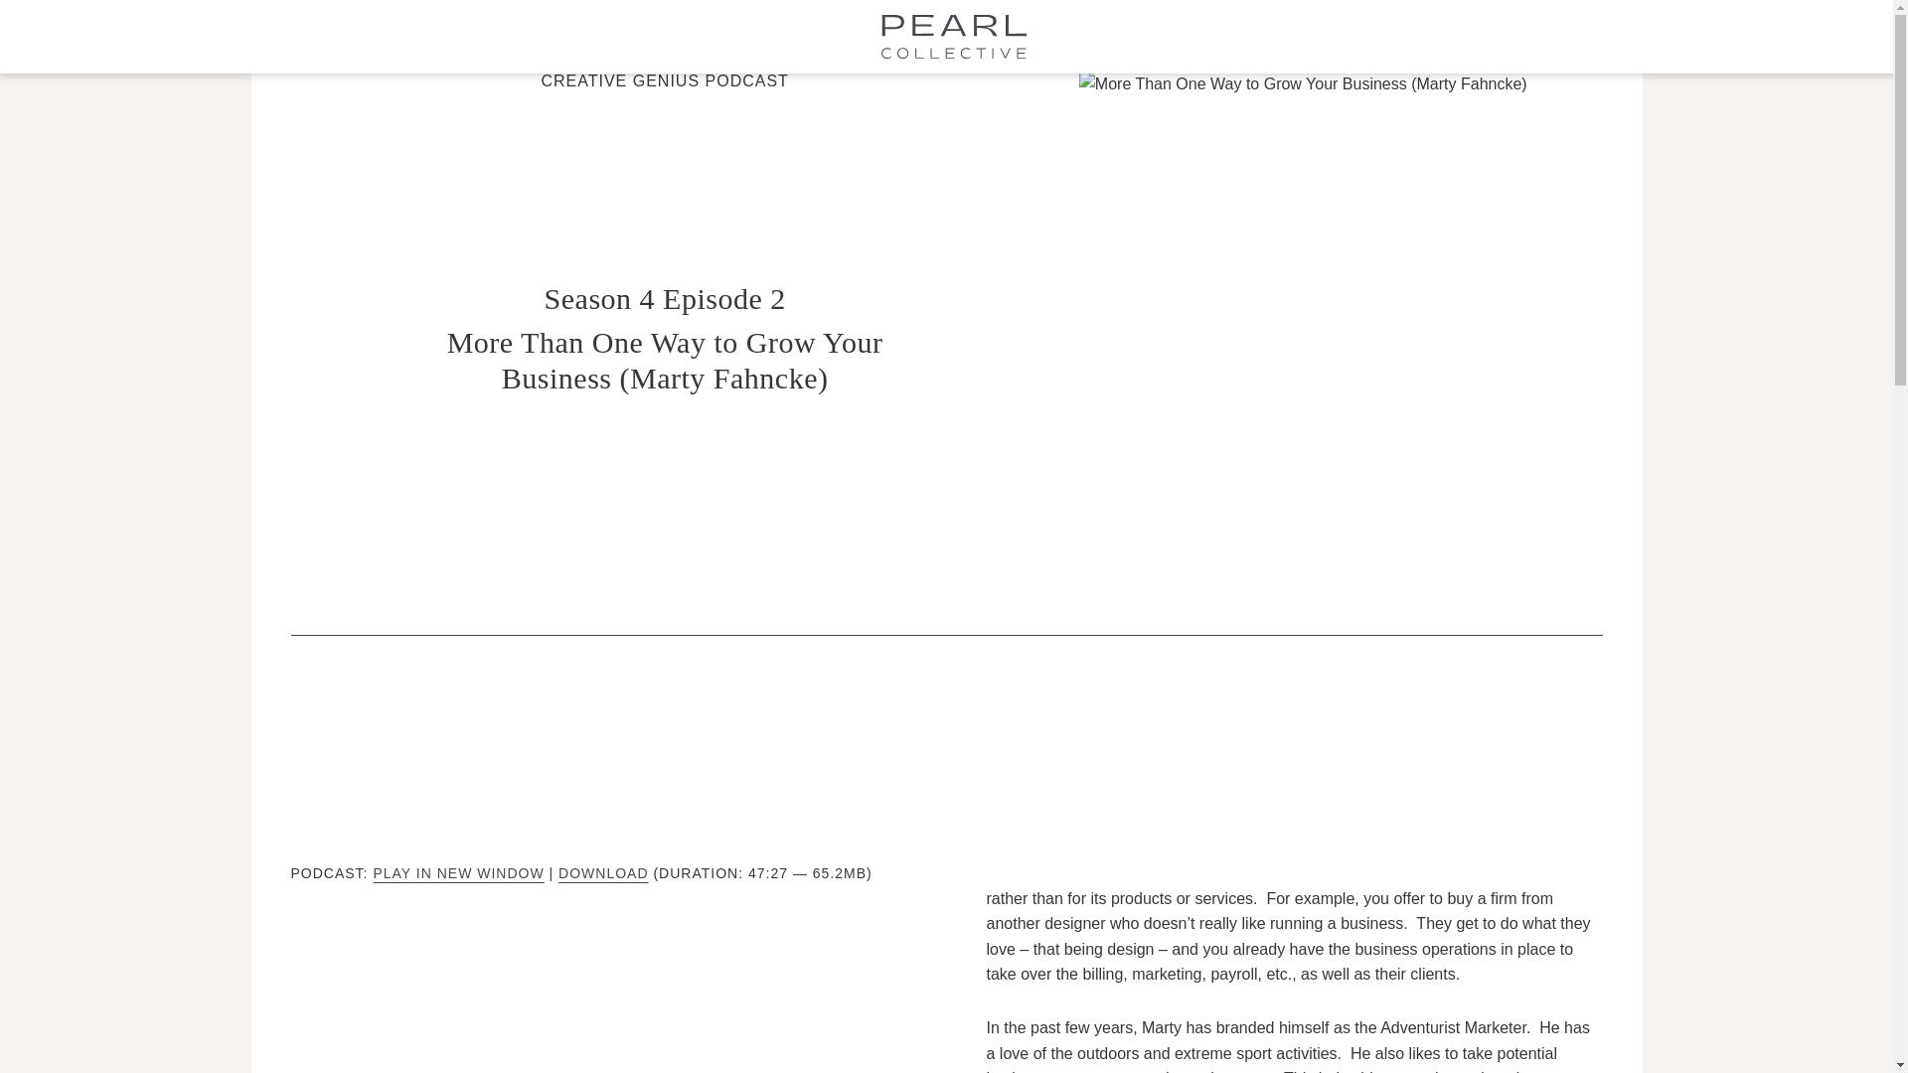 This screenshot has height=1073, width=1908. I want to click on Blubrry Podcast Player, so click(946, 757).